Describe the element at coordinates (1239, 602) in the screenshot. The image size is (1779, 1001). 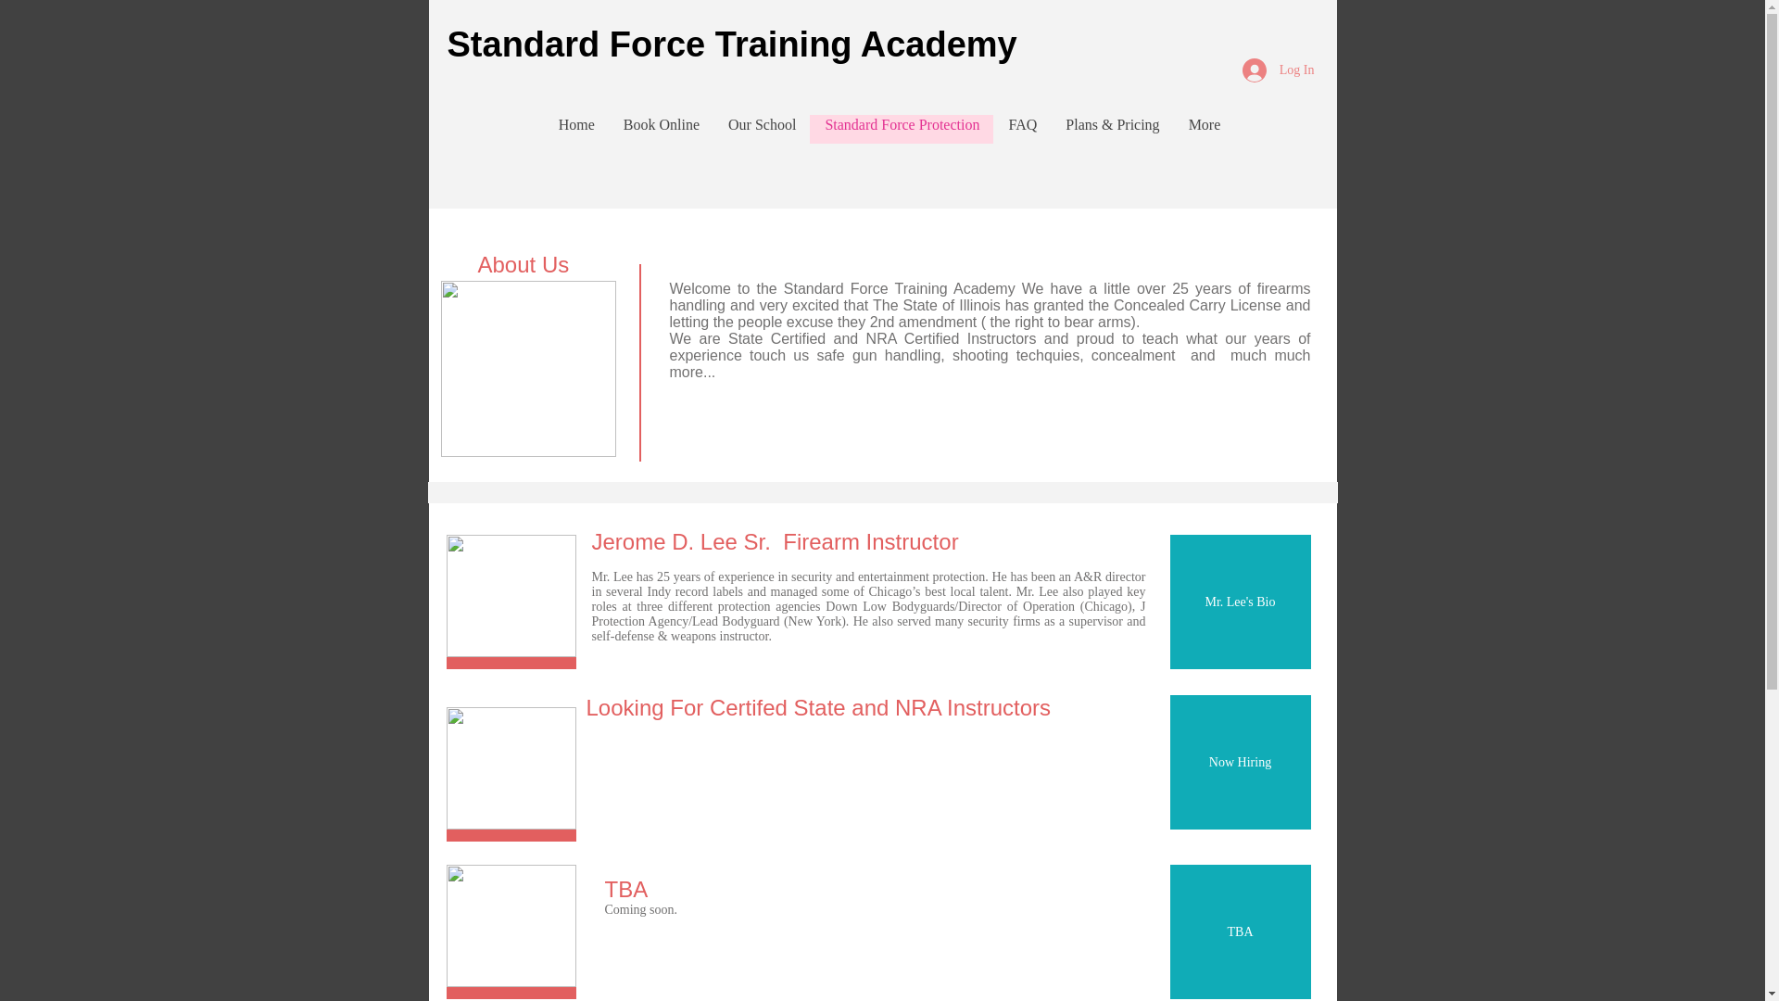
I see `Mr. Lee's Bio` at that location.